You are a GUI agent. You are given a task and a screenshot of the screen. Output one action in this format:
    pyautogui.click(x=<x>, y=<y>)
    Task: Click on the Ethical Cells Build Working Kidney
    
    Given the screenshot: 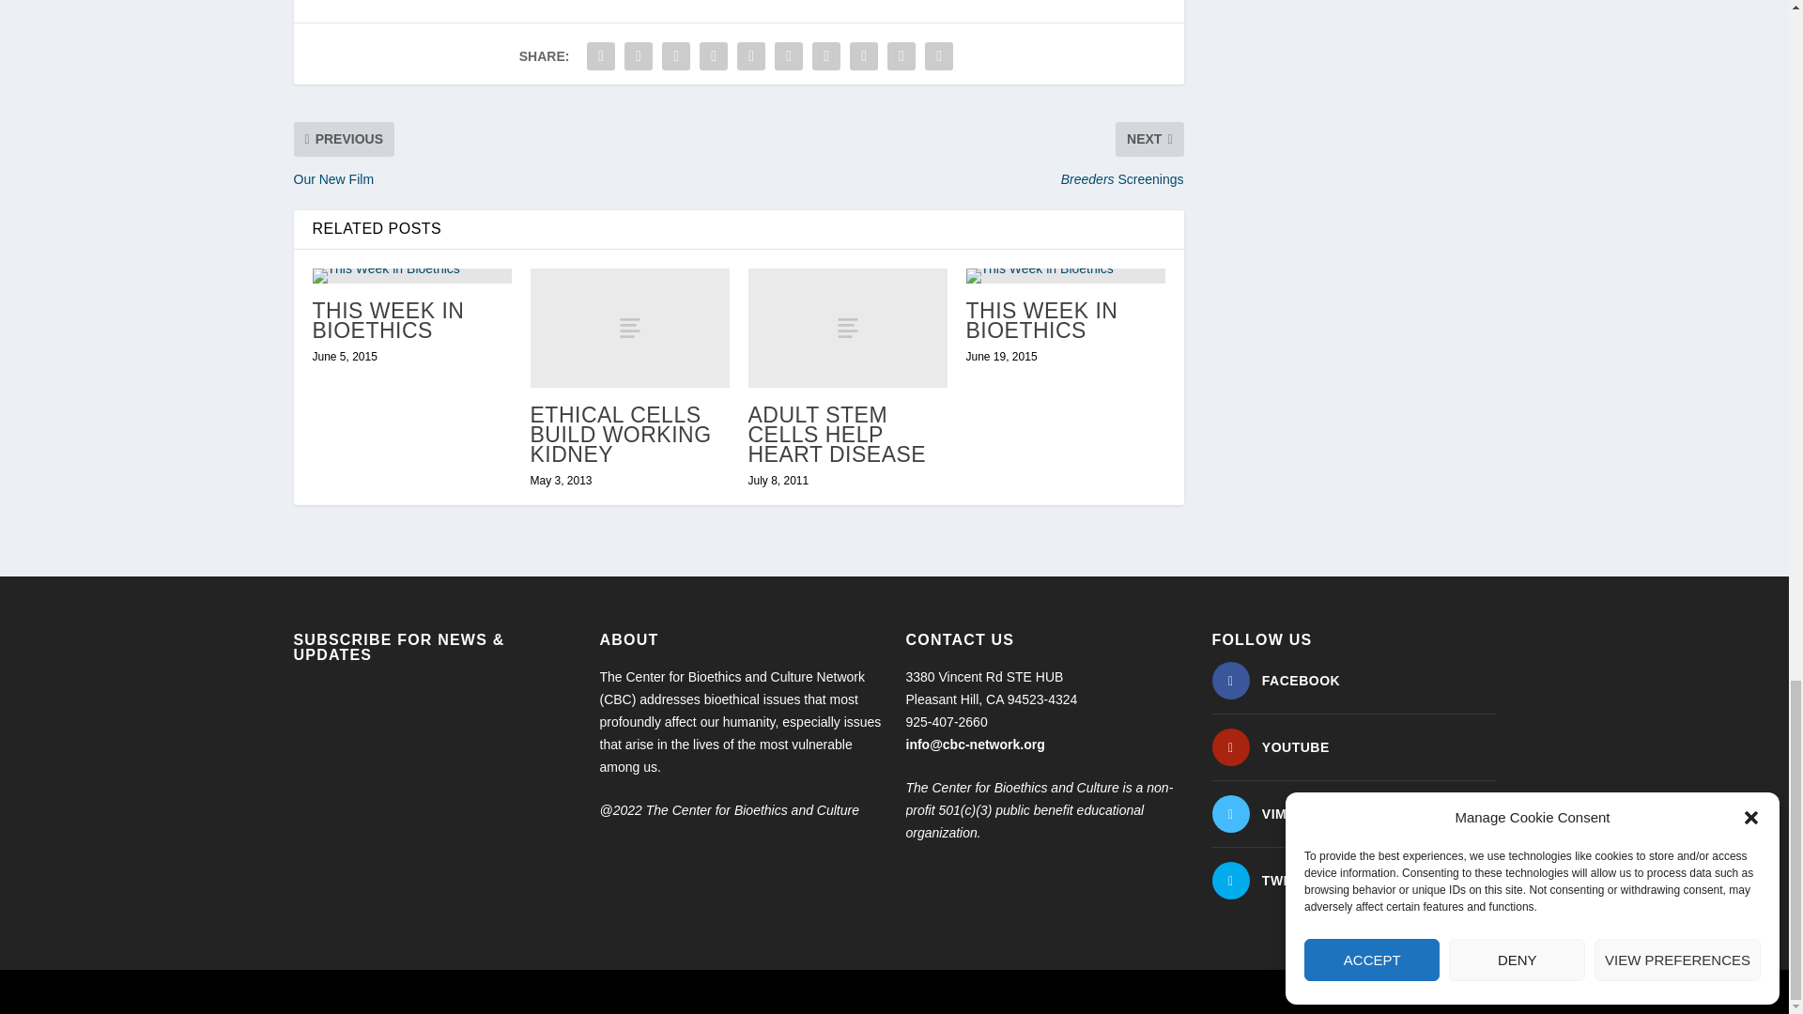 What is the action you would take?
    pyautogui.click(x=629, y=328)
    